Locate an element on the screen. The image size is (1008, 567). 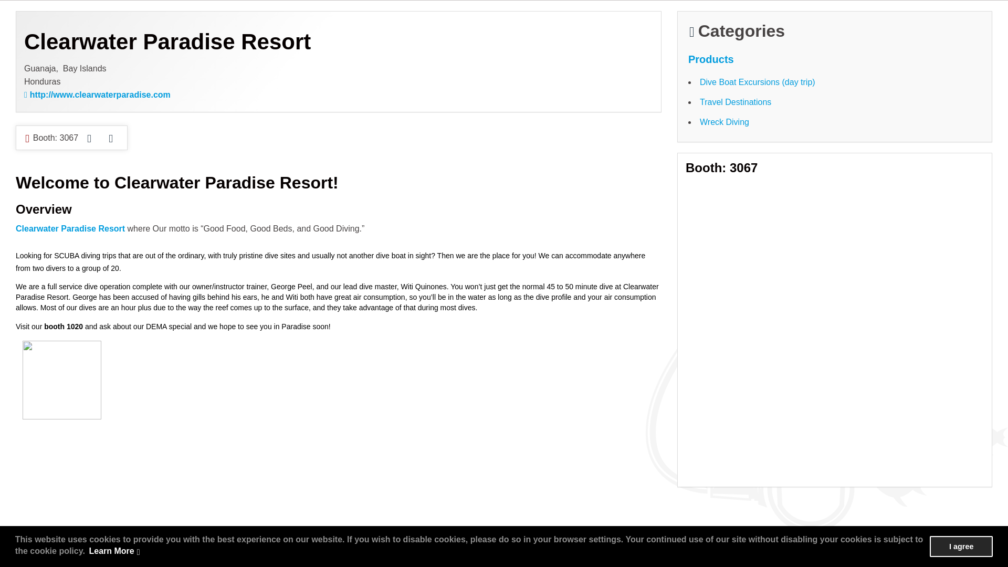
Wreck Diving is located at coordinates (724, 122).